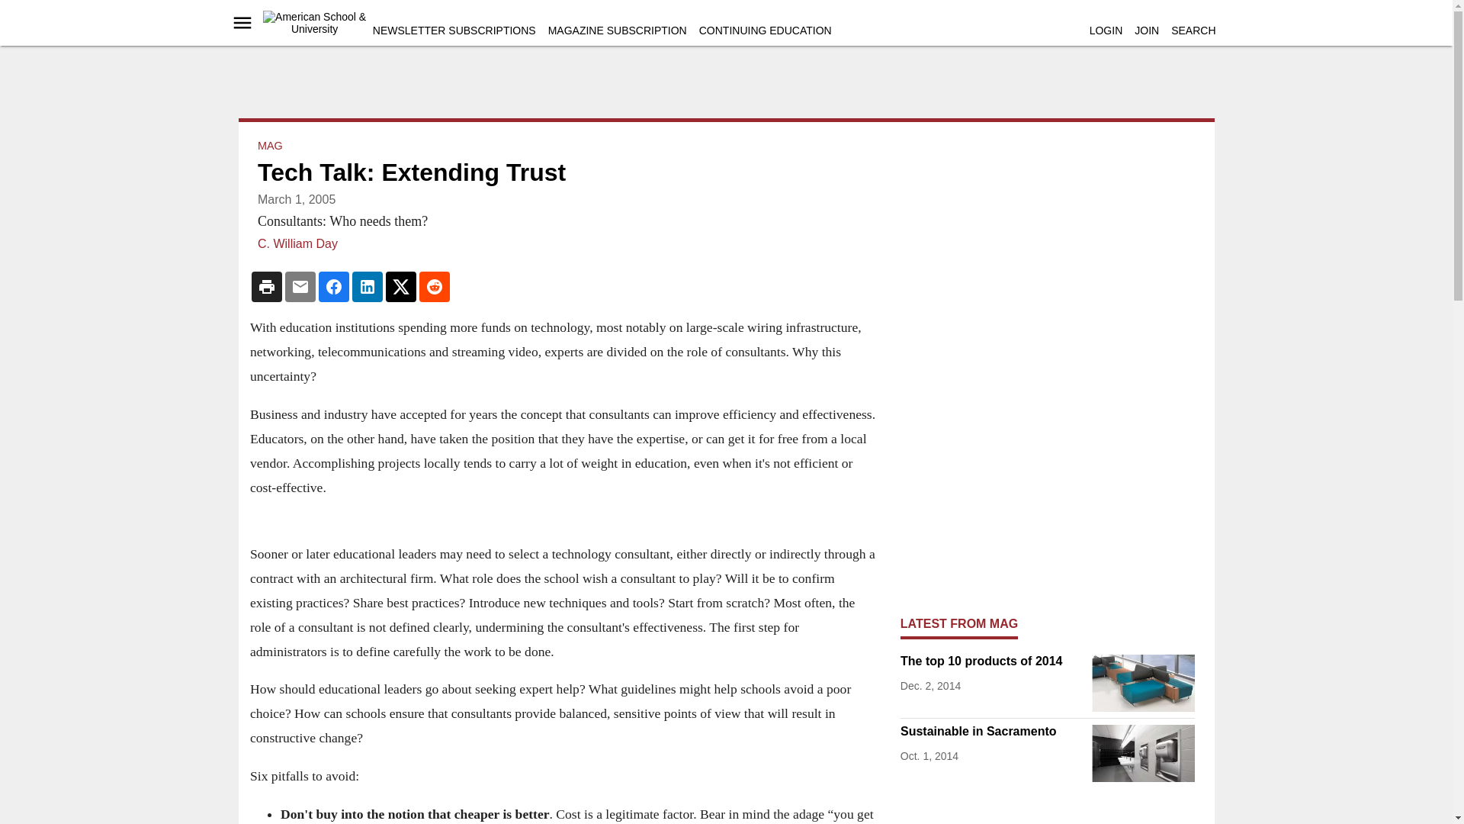 This screenshot has width=1464, height=824. What do you see at coordinates (617, 31) in the screenshot?
I see `MAGAZINE SUBSCRIPTION` at bounding box center [617, 31].